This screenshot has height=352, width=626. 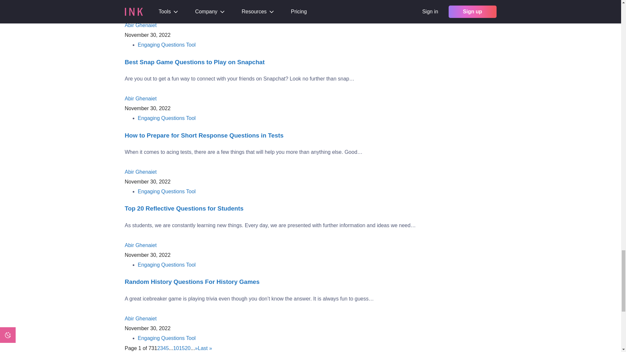 I want to click on Page 10, so click(x=176, y=348).